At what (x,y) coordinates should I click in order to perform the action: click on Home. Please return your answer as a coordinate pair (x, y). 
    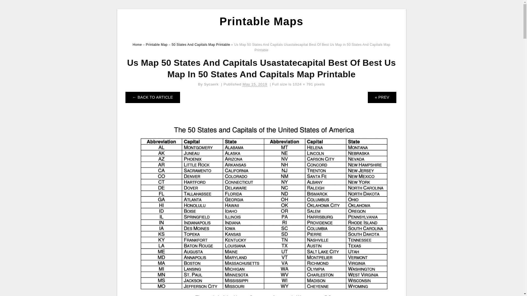
    Looking at the image, I should click on (137, 44).